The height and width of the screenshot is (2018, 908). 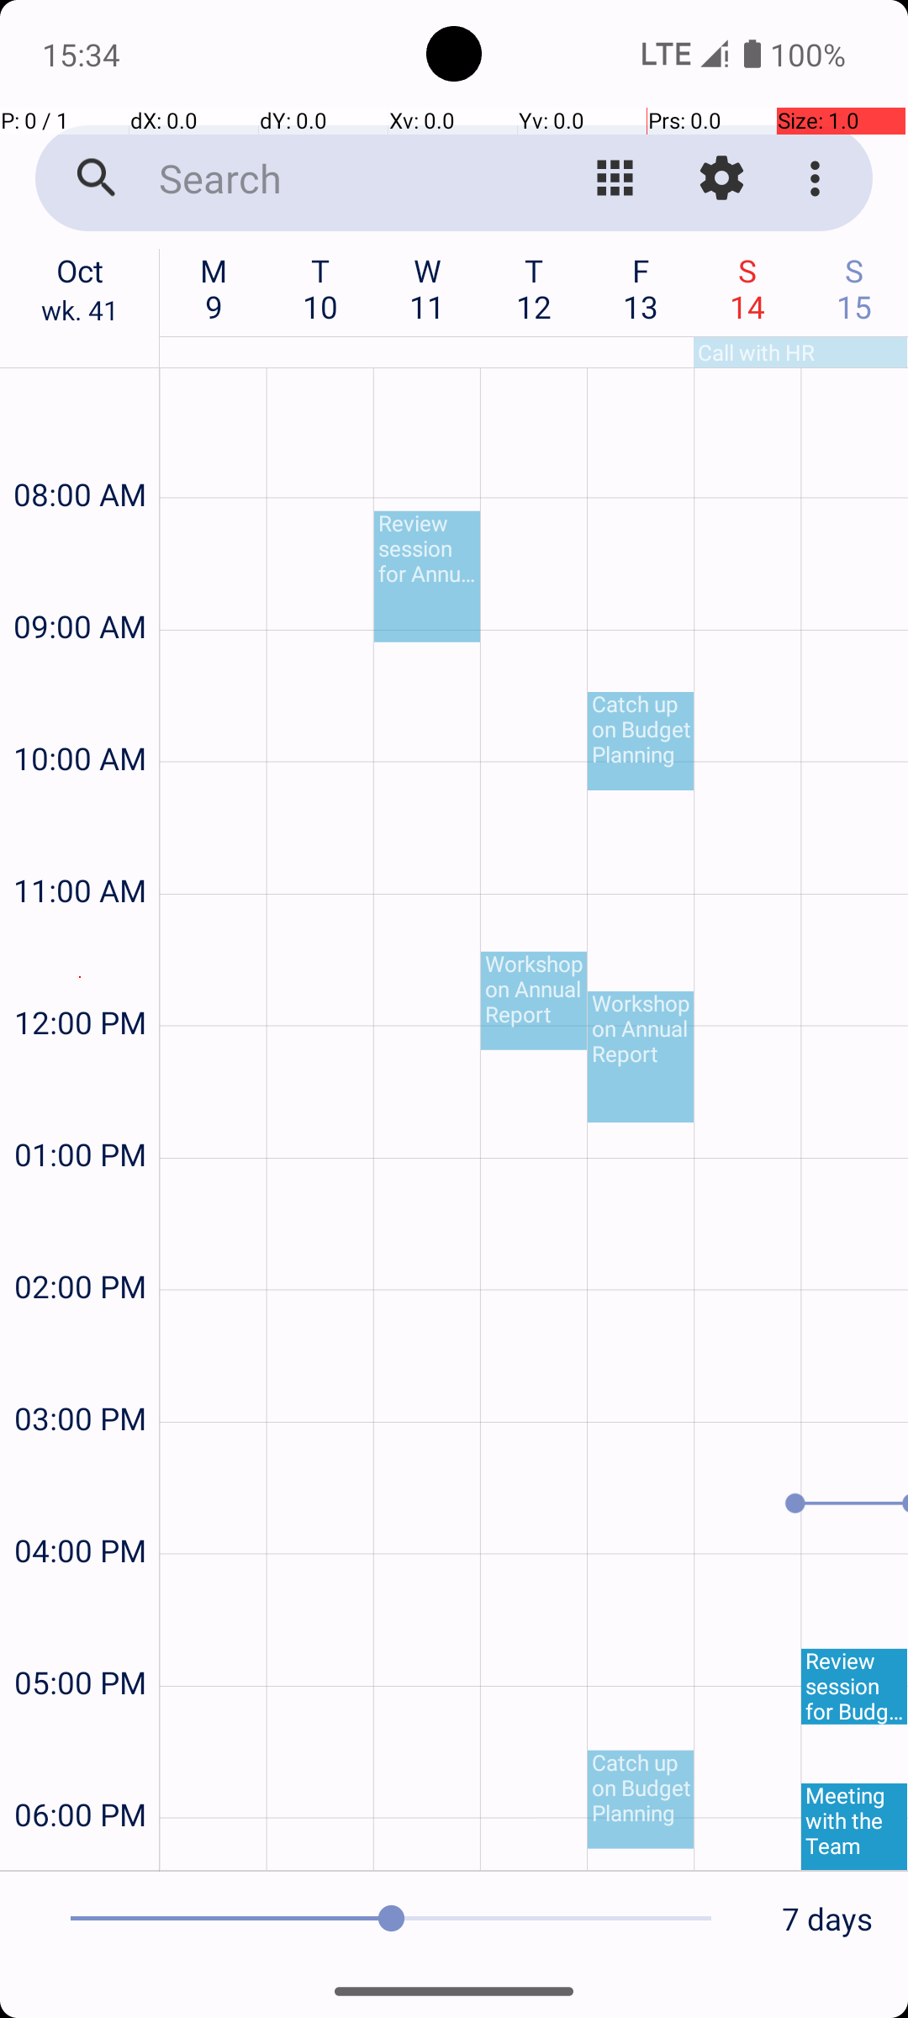 I want to click on 09:00 AM, so click(x=80, y=582).